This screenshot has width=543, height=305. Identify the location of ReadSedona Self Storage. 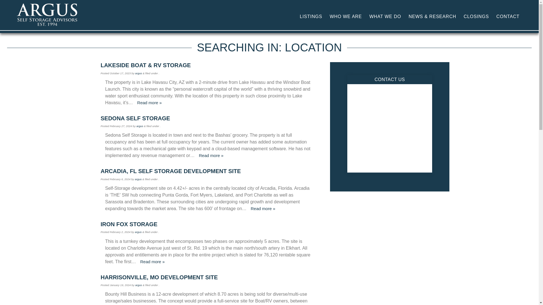
(211, 155).